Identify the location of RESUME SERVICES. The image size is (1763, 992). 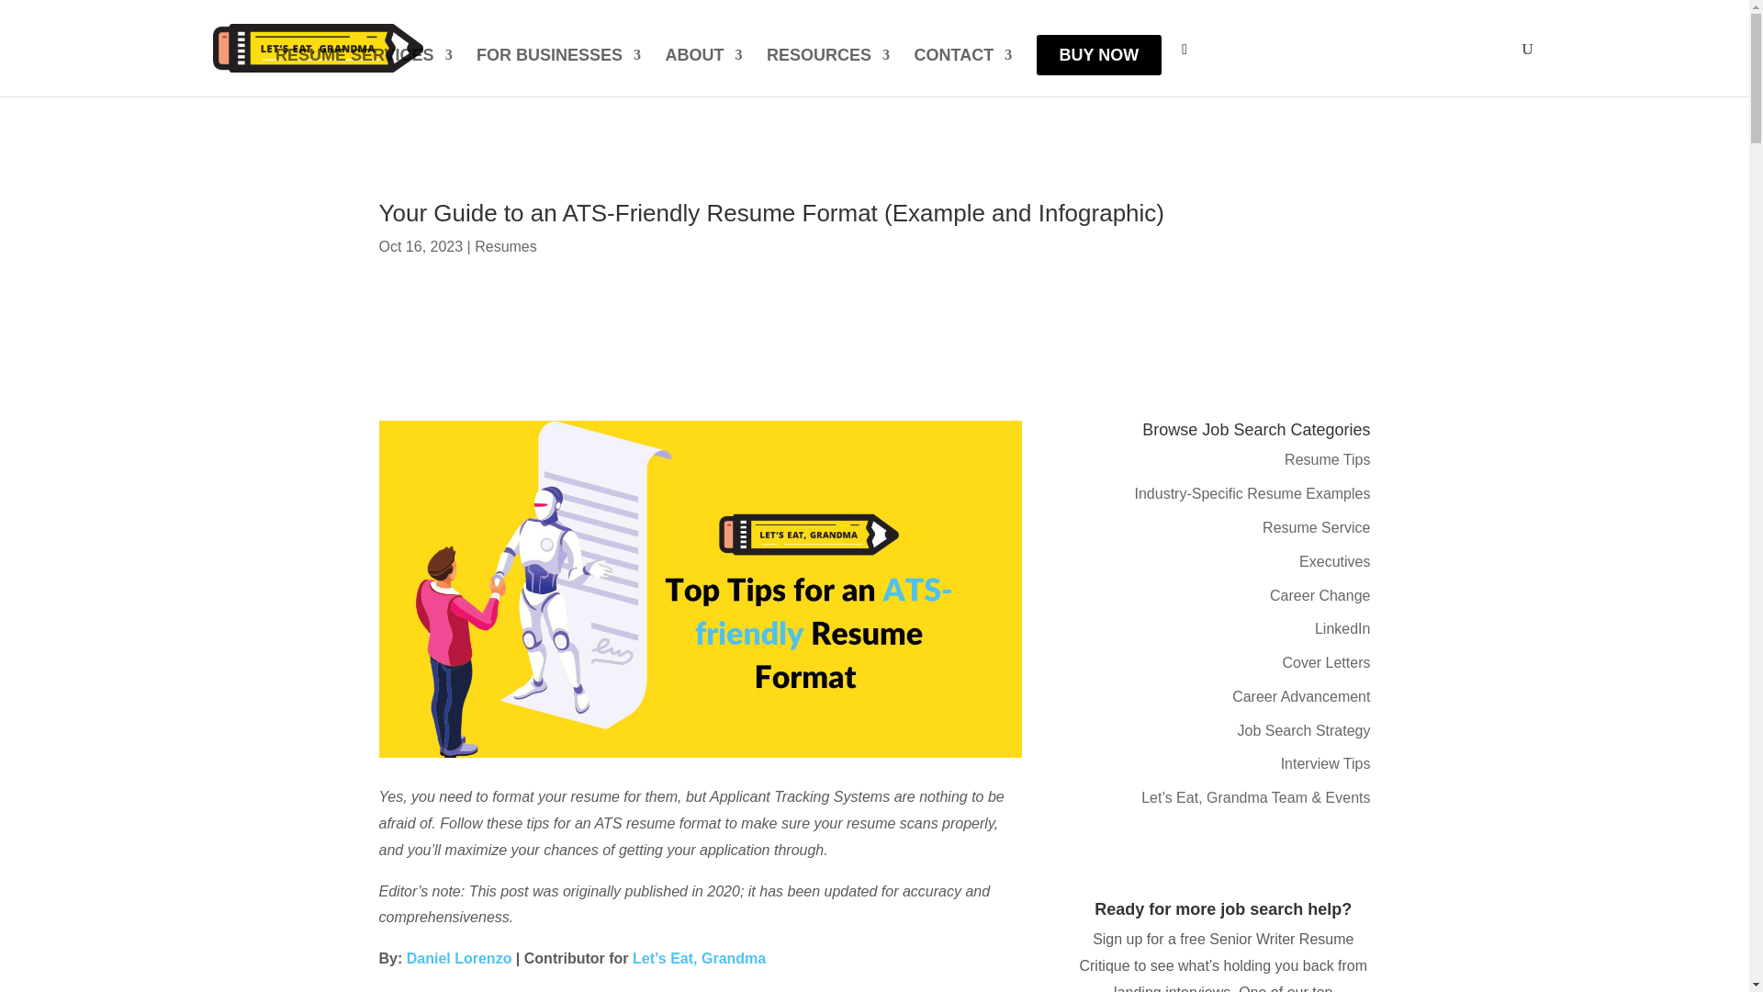
(364, 72).